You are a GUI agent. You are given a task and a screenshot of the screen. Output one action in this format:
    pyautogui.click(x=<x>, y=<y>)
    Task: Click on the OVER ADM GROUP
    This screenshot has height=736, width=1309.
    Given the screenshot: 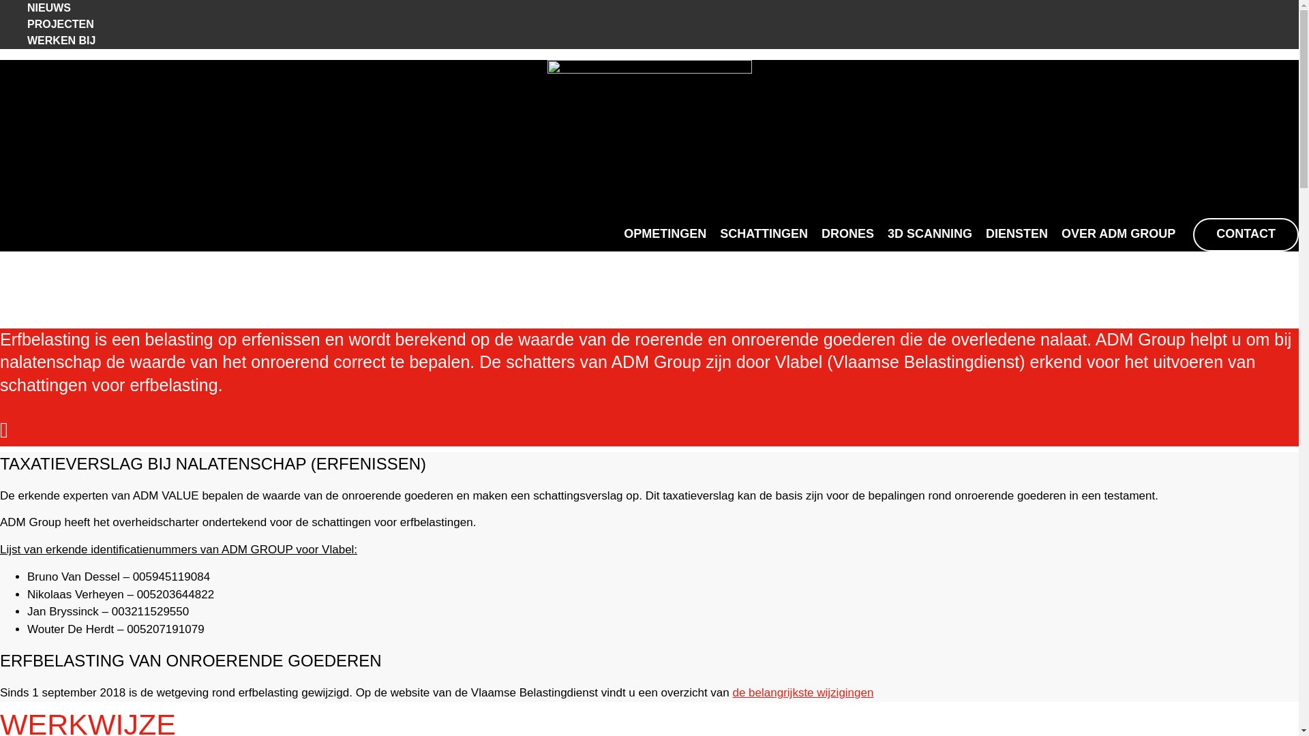 What is the action you would take?
    pyautogui.click(x=1118, y=234)
    